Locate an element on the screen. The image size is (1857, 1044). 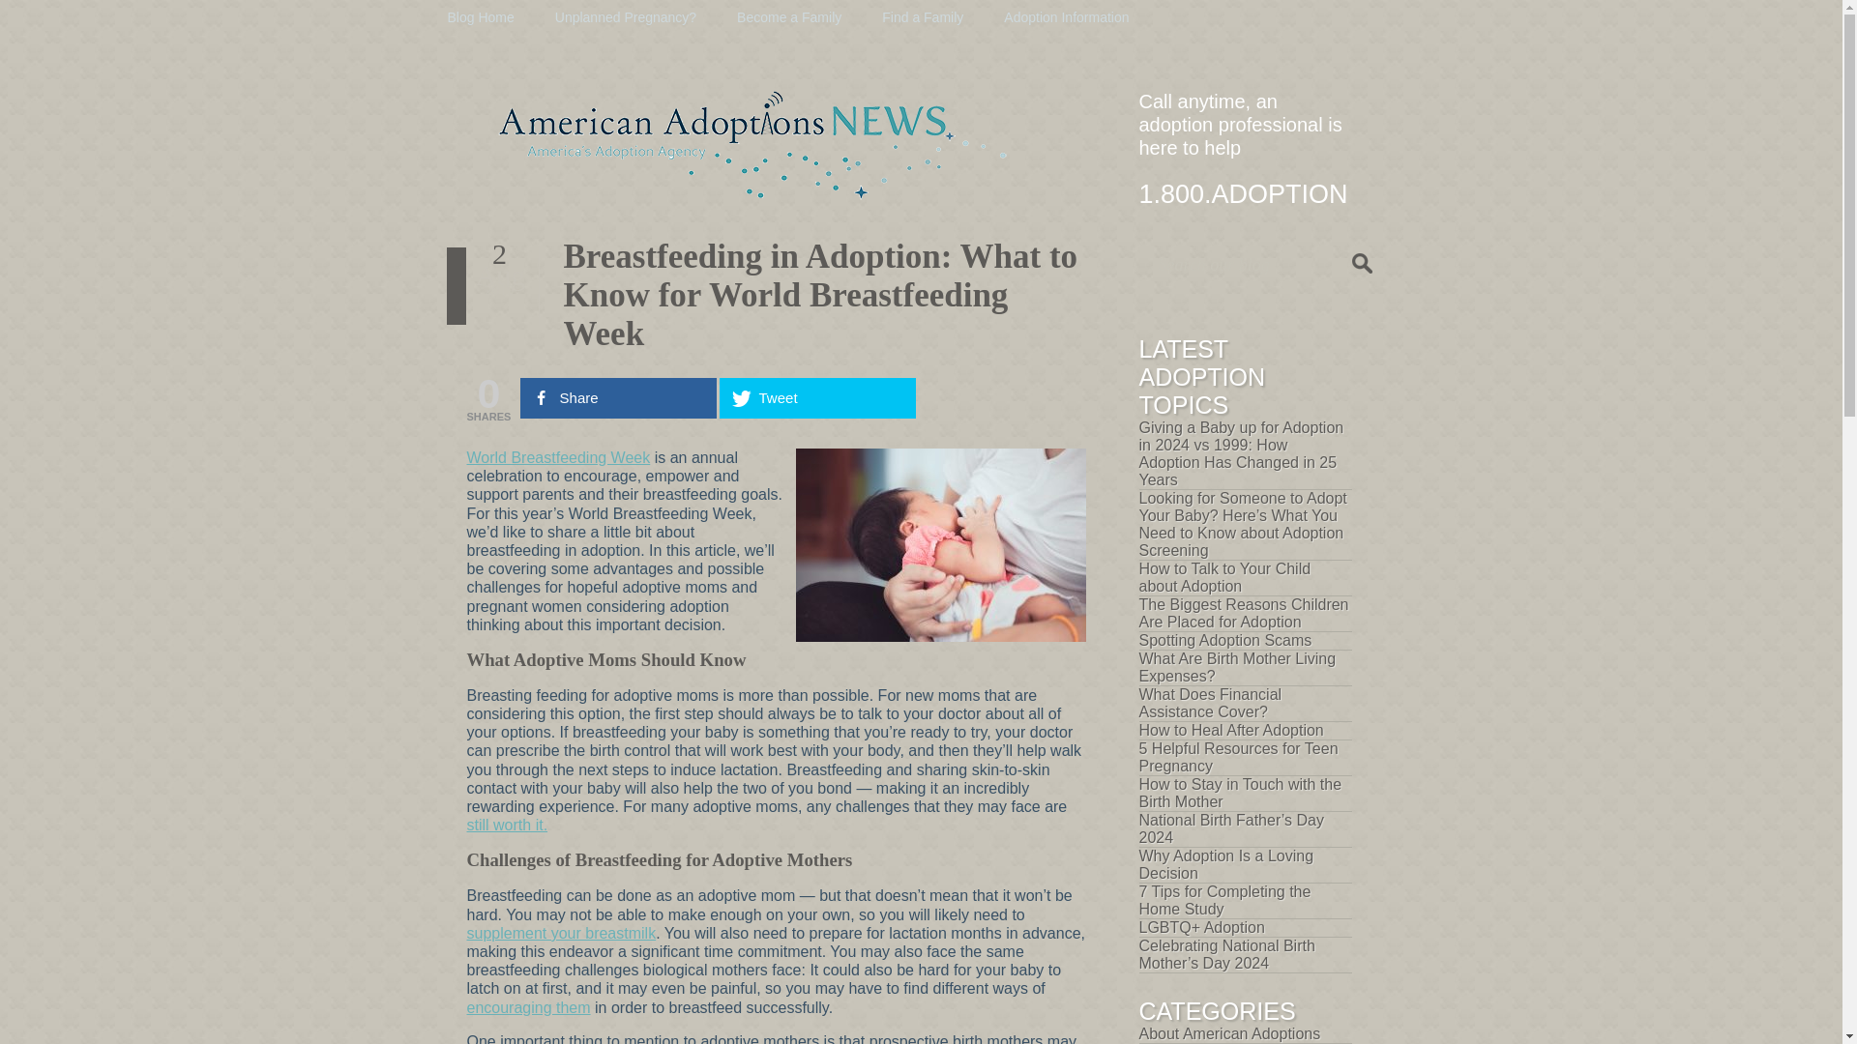
Find a Family is located at coordinates (923, 16).